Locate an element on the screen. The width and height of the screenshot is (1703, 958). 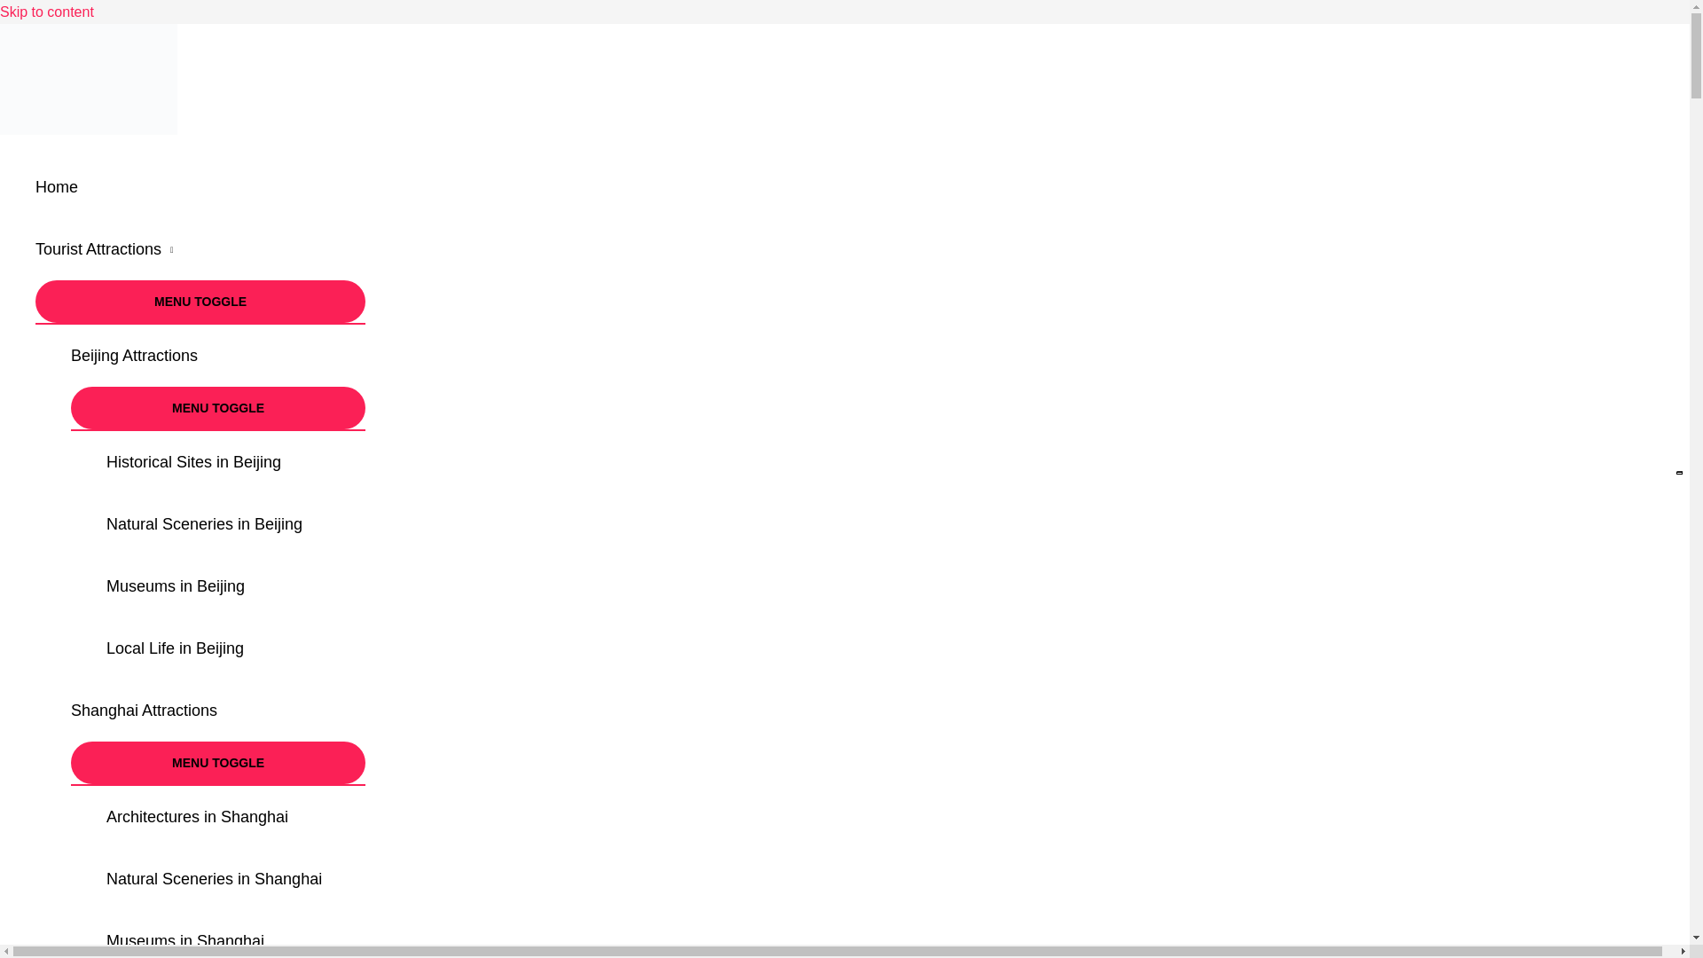
Museums in Beijing is located at coordinates (236, 585).